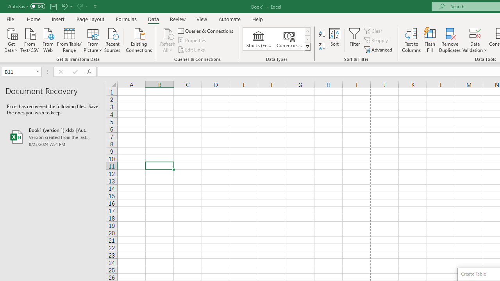 The height and width of the screenshot is (281, 500). What do you see at coordinates (10, 19) in the screenshot?
I see `File Tab` at bounding box center [10, 19].